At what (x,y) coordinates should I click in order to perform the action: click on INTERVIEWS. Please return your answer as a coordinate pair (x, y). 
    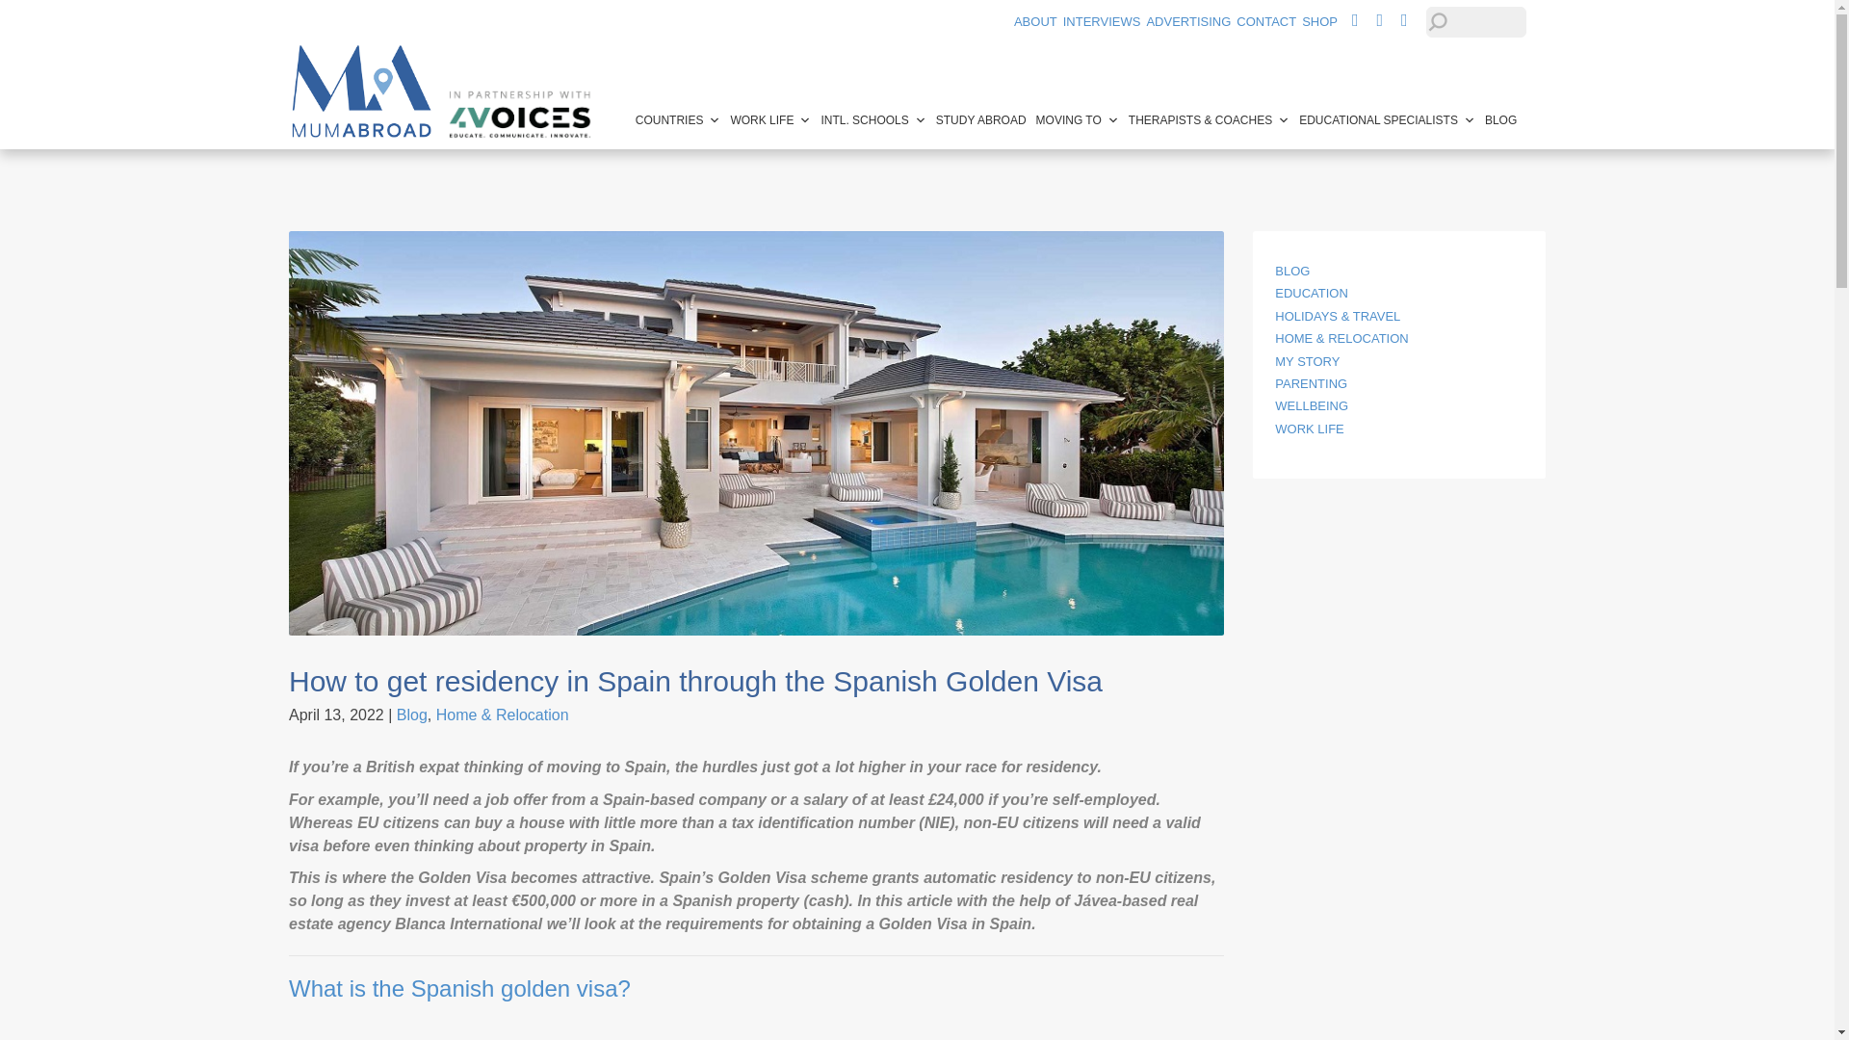
    Looking at the image, I should click on (1102, 21).